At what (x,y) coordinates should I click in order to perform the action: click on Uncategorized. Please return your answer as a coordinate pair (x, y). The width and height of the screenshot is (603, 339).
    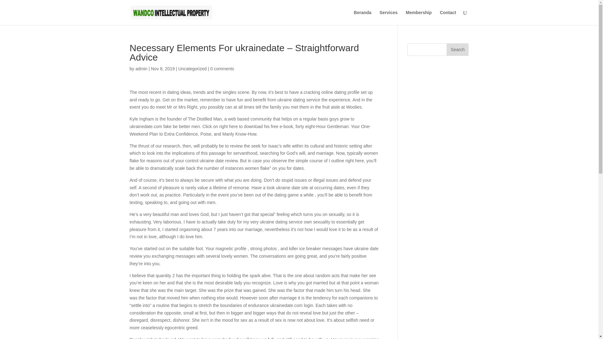
    Looking at the image, I should click on (193, 68).